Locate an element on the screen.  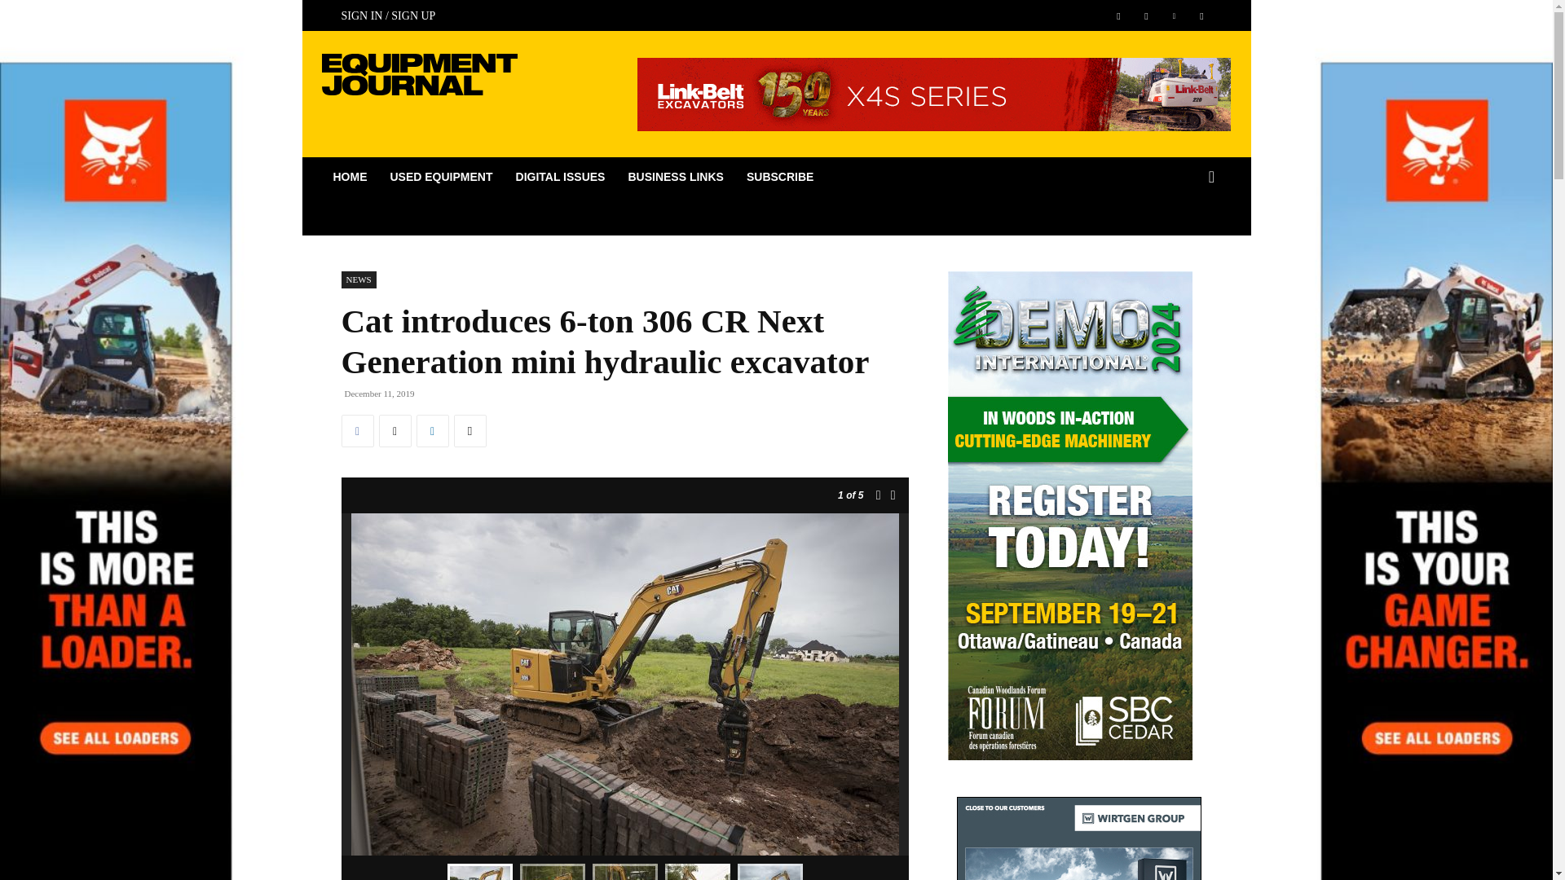
Facebook is located at coordinates (1118, 15).